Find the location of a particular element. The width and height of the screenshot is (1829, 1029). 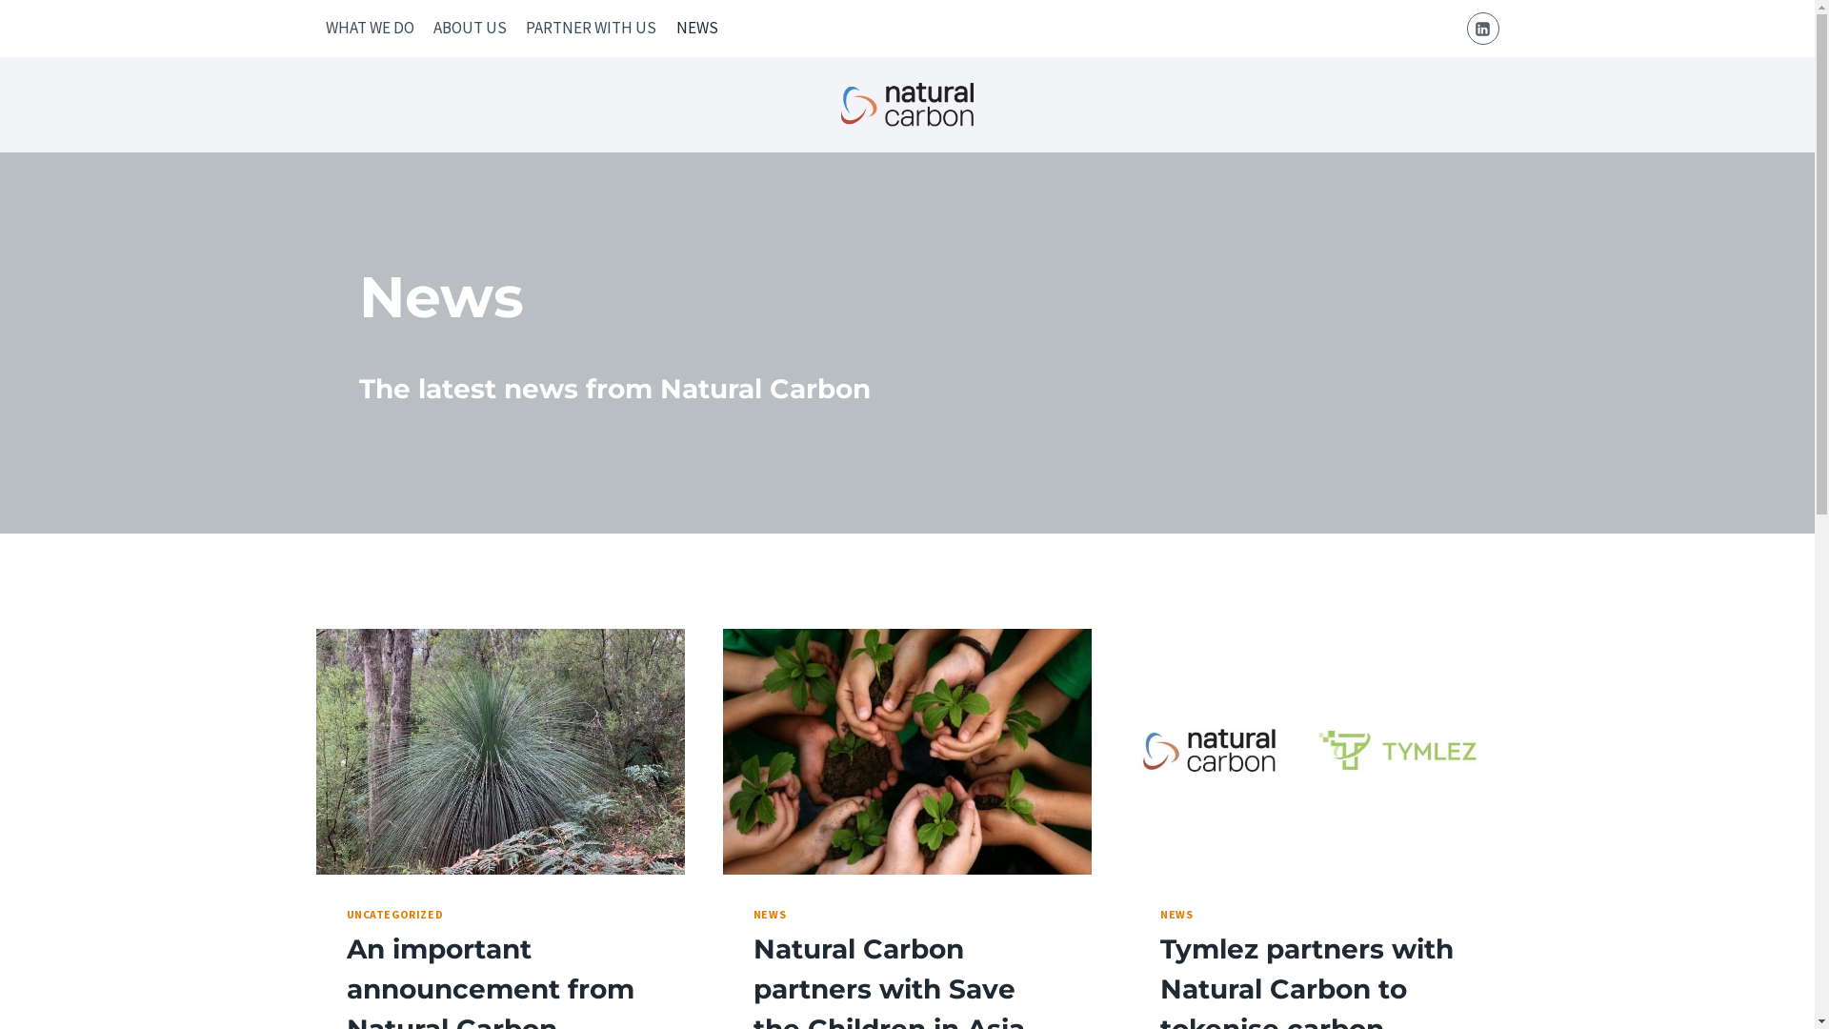

NEWS is located at coordinates (697, 29).